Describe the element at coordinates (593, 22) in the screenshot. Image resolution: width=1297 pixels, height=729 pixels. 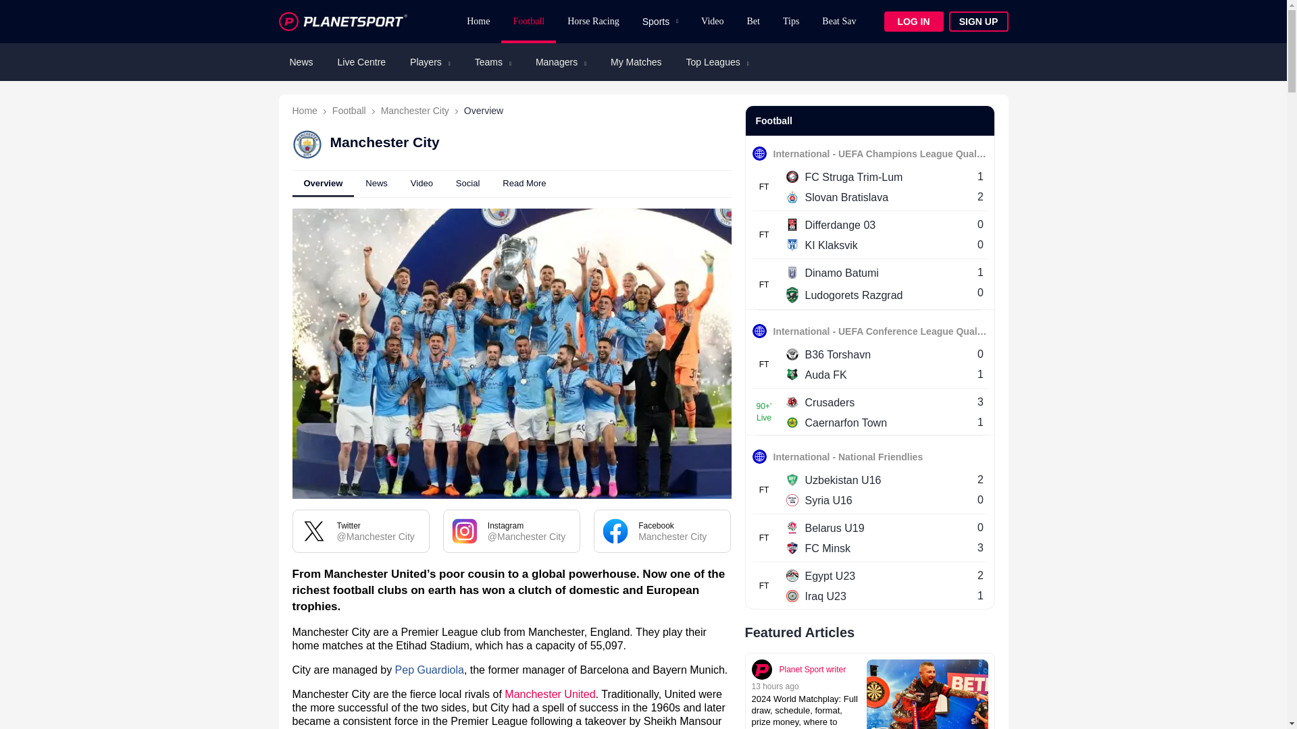
I see `Horse Racing` at that location.